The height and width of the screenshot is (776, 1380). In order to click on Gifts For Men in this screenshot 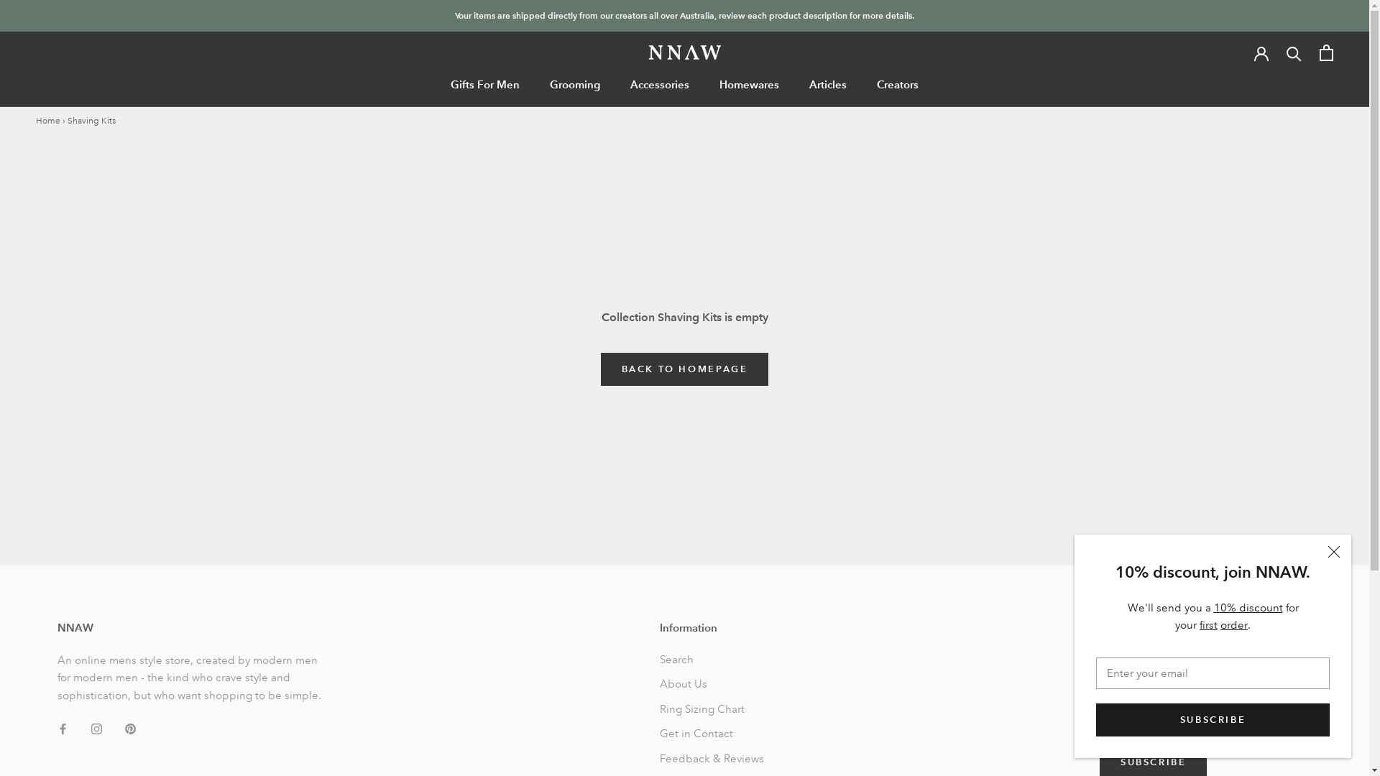, I will do `click(485, 85)`.